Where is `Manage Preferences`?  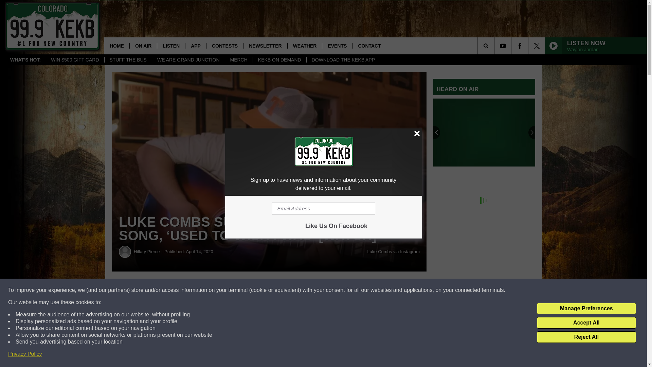 Manage Preferences is located at coordinates (586, 309).